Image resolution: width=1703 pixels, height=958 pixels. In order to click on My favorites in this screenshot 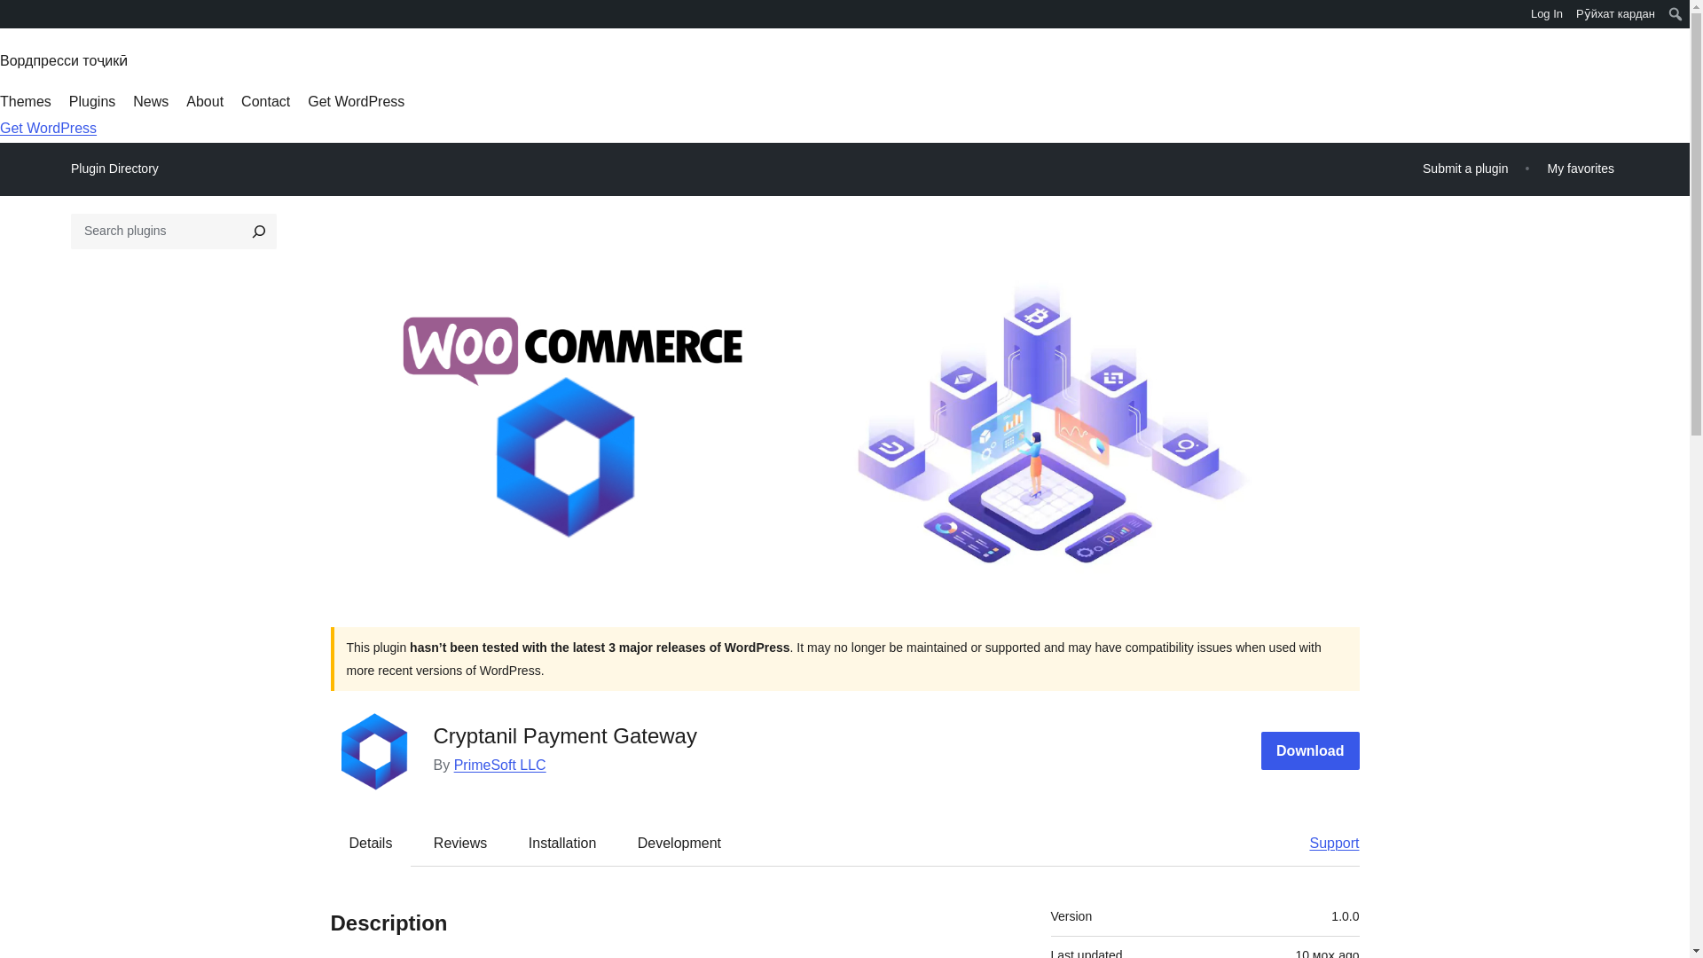, I will do `click(1581, 169)`.